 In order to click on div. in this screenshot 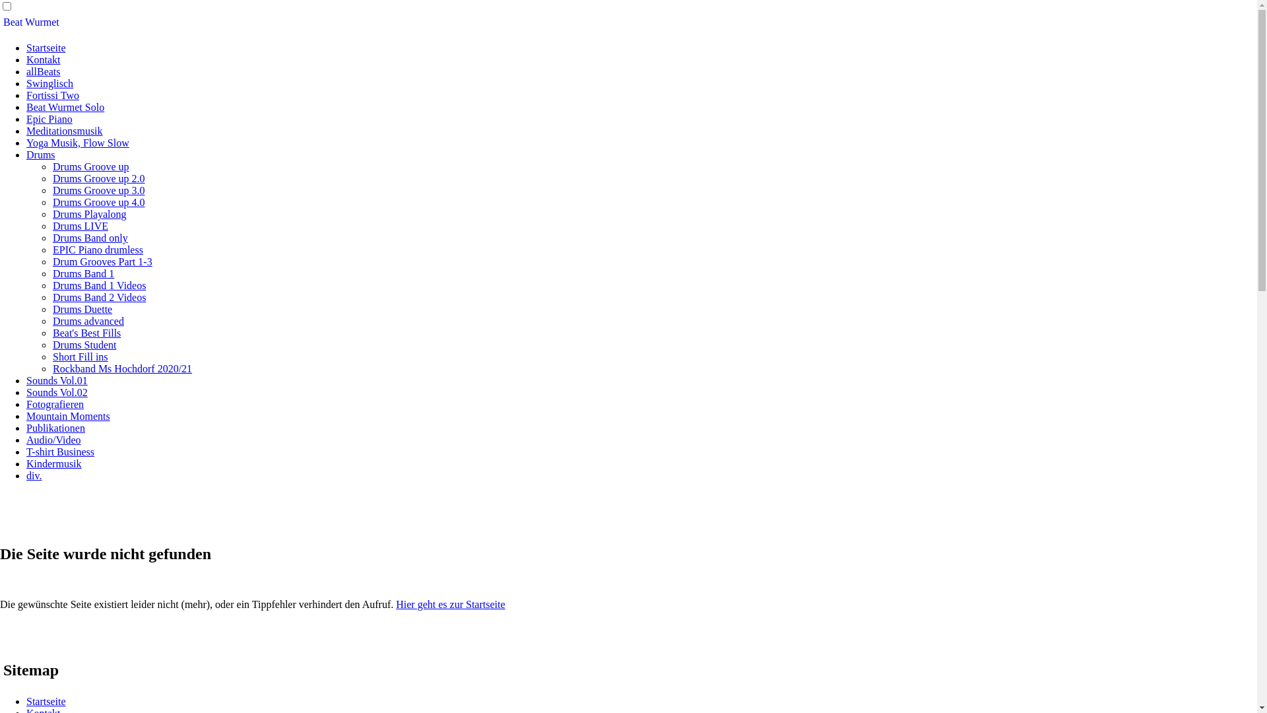, I will do `click(34, 475)`.